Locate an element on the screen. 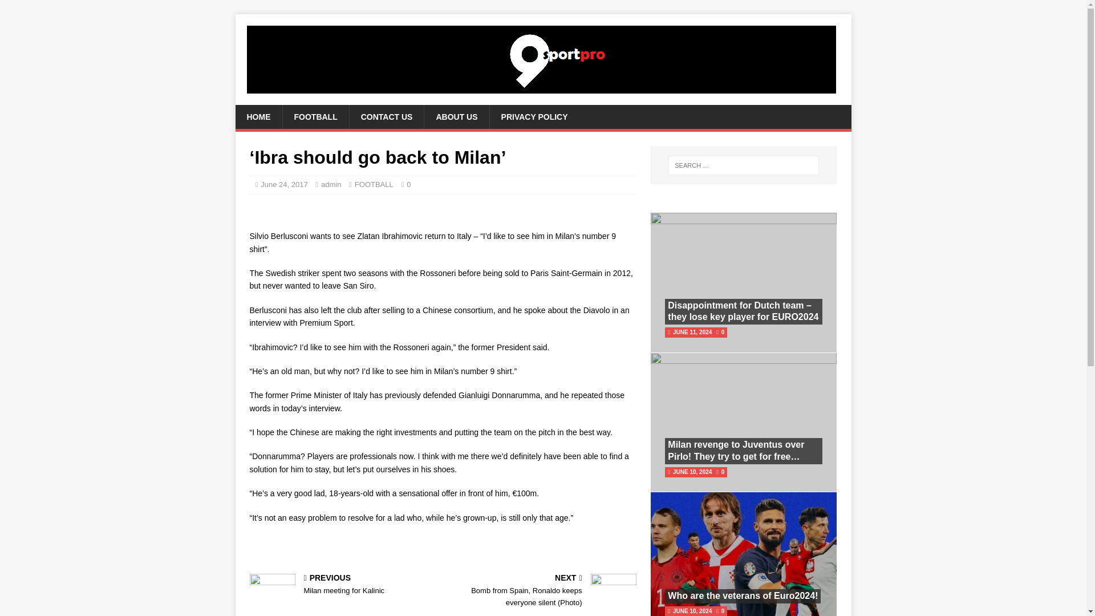 The image size is (1095, 616). admin is located at coordinates (387, 116).